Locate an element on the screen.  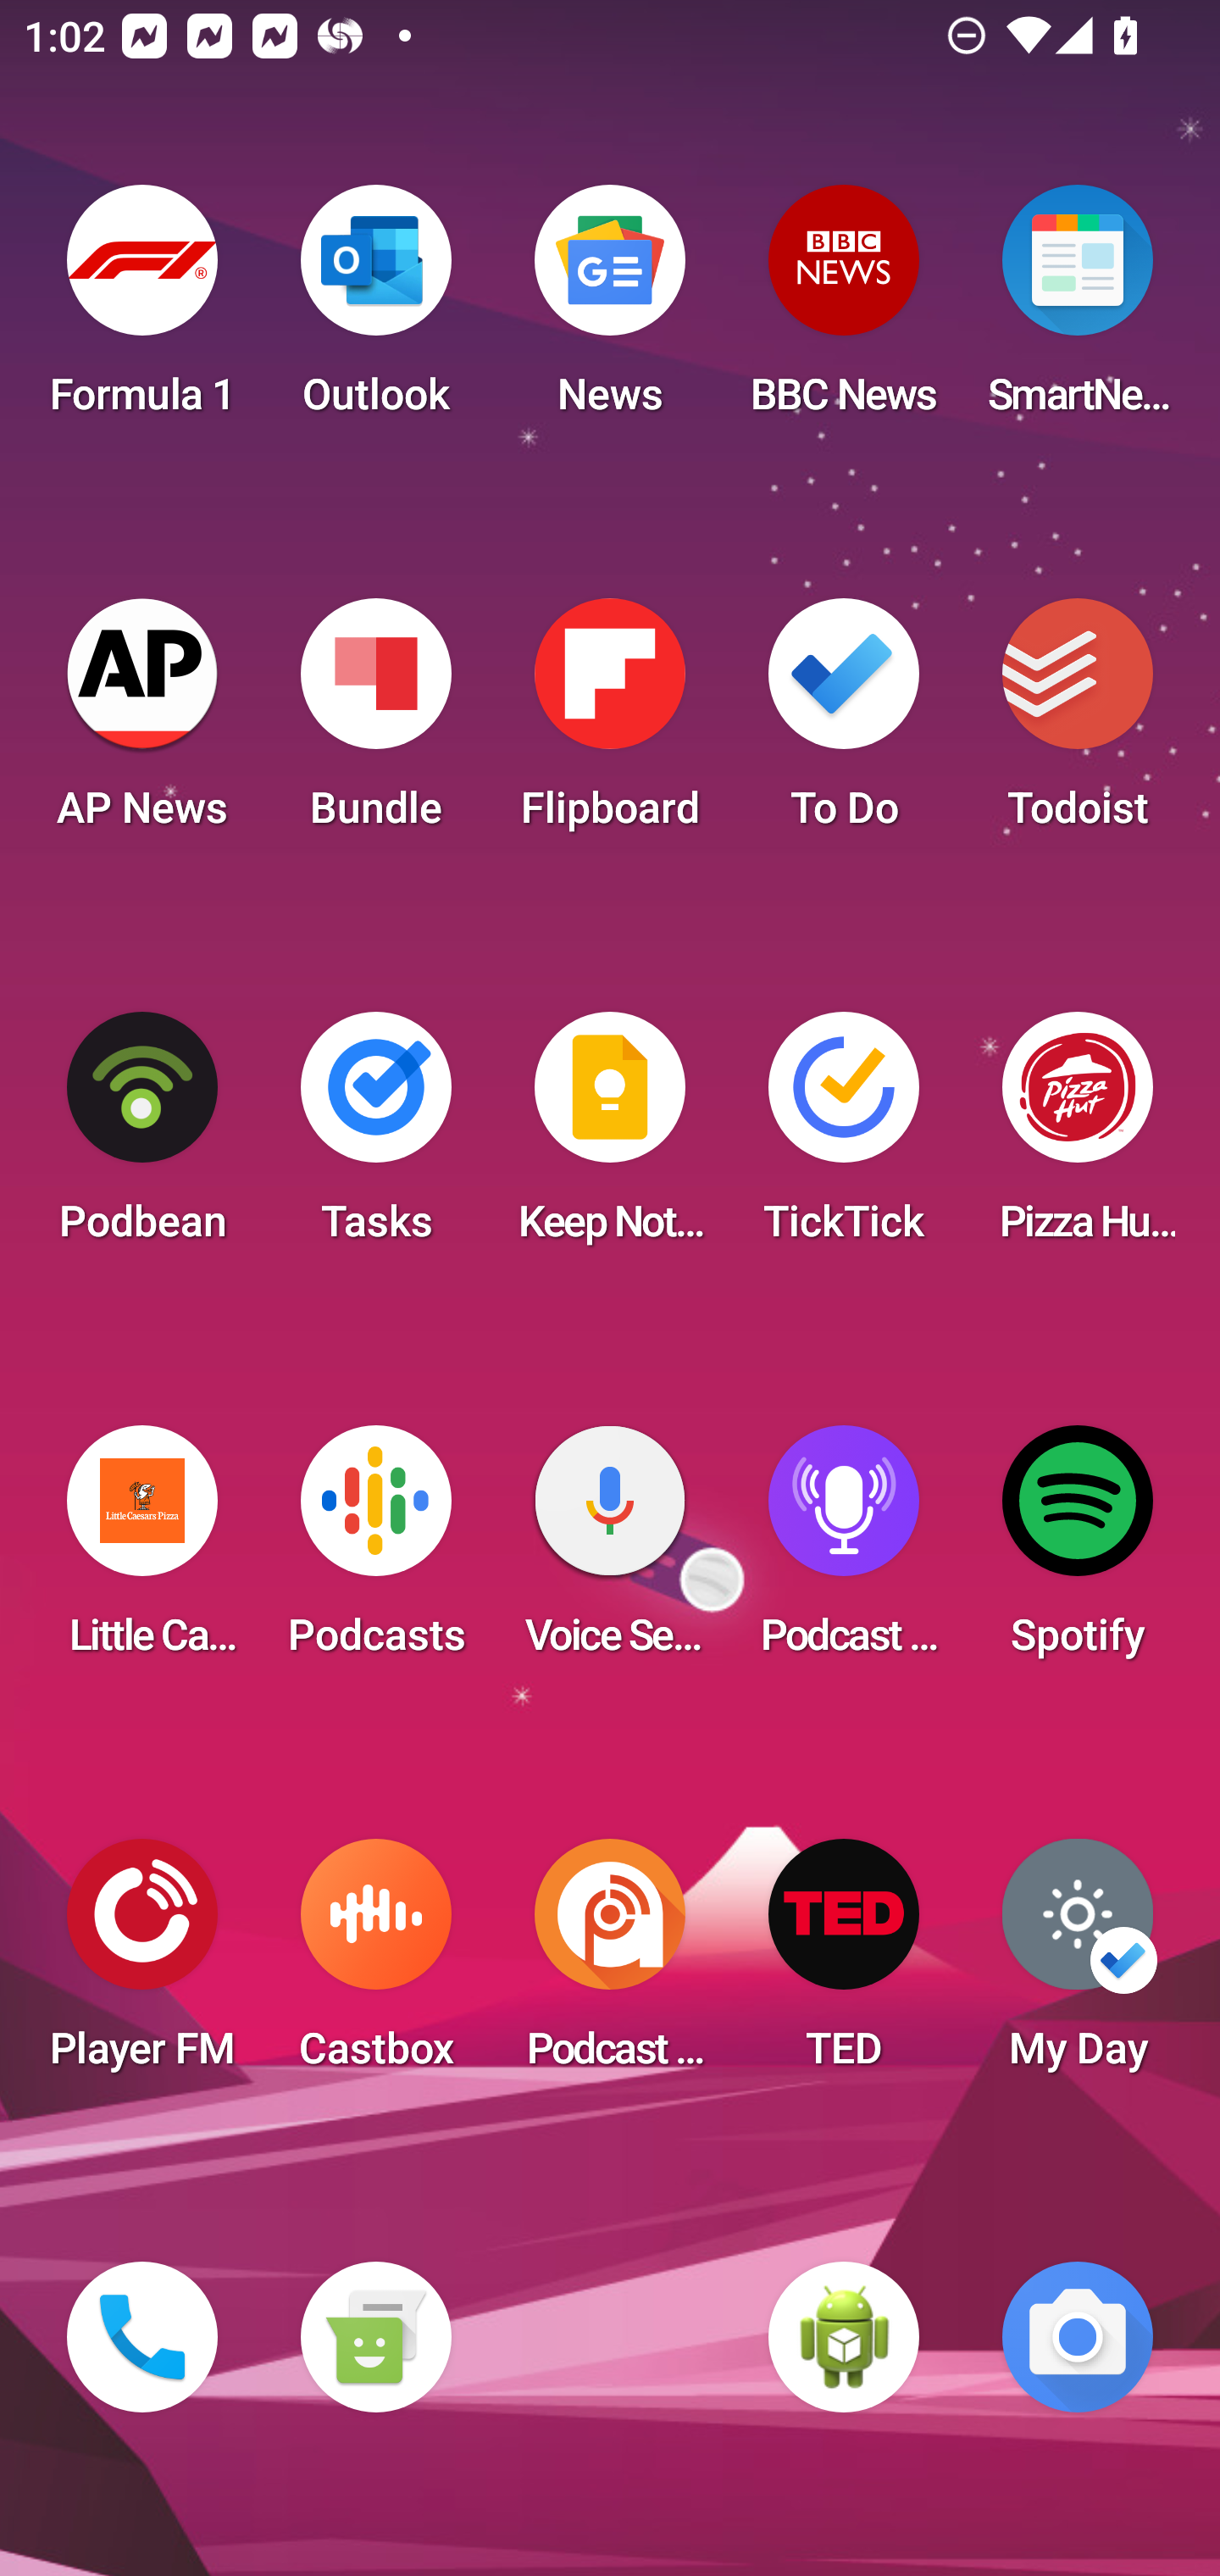
Spotify is located at coordinates (1078, 1551).